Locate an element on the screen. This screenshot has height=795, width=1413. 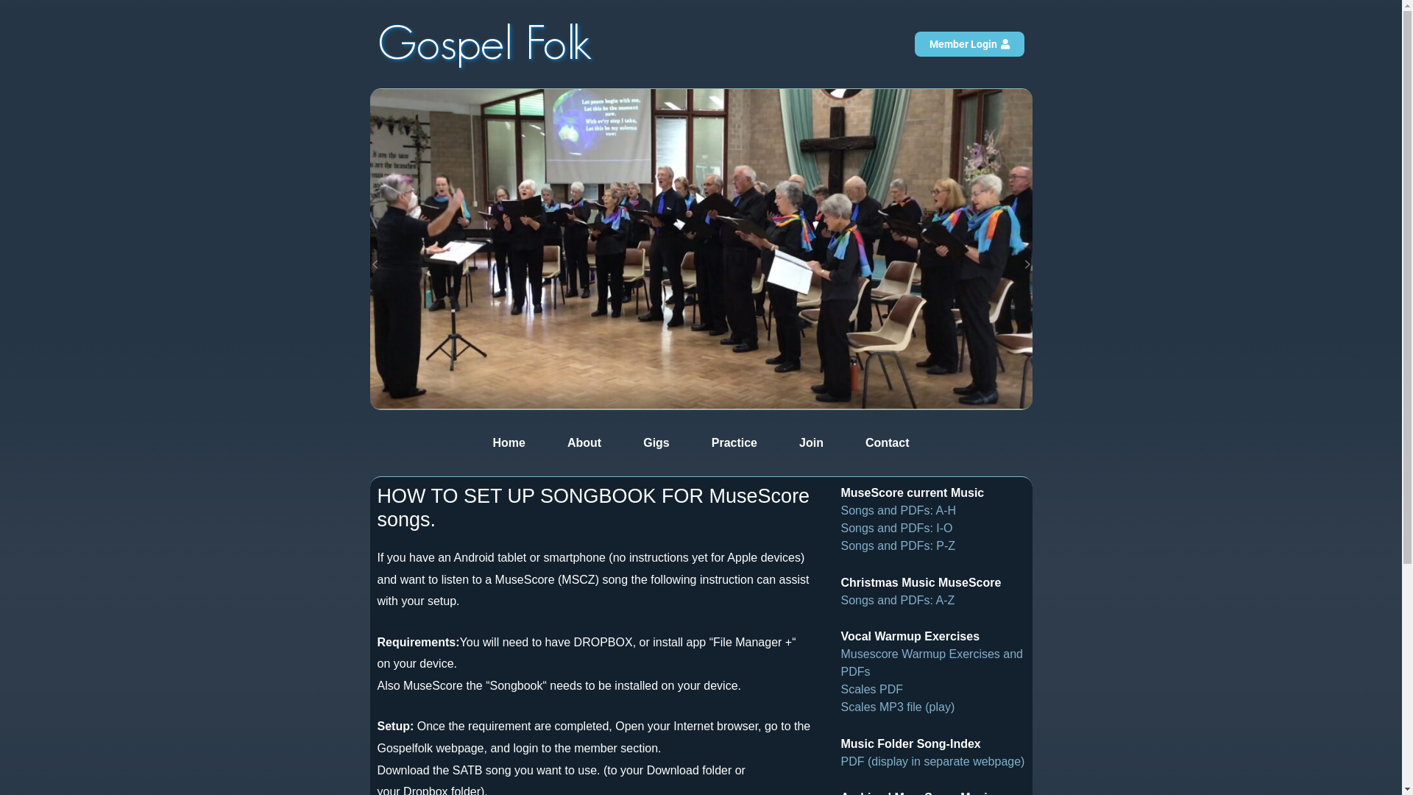
Contact is located at coordinates (888, 443).